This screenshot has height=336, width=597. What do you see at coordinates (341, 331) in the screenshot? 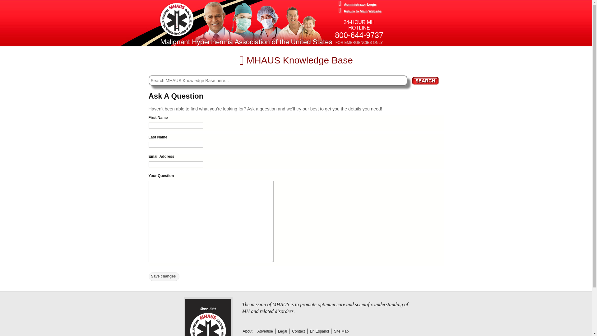
I see `Site Map` at bounding box center [341, 331].